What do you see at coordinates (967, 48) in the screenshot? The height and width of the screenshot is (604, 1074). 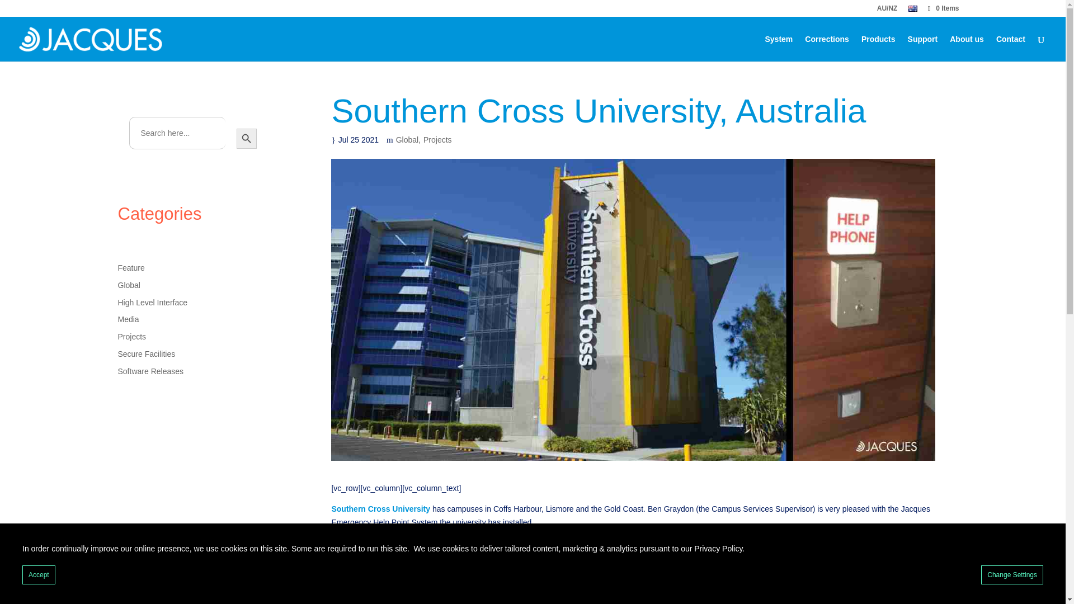 I see `About us` at bounding box center [967, 48].